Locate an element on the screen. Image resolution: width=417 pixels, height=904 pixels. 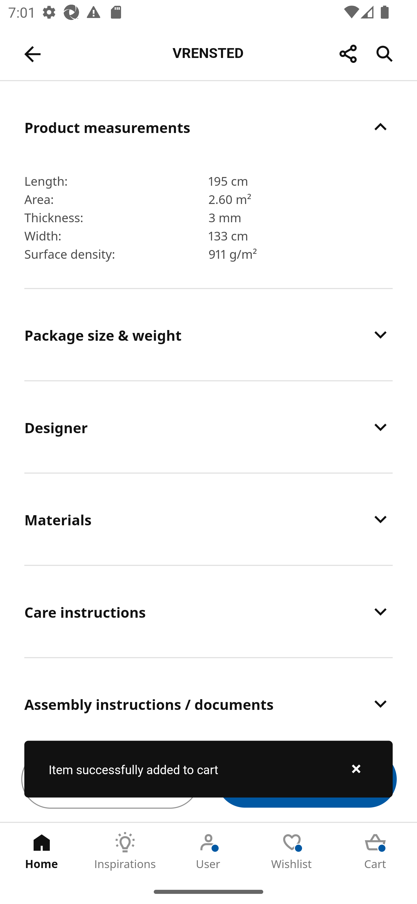
Home
Tab 1 of 5 is located at coordinates (42, 851).